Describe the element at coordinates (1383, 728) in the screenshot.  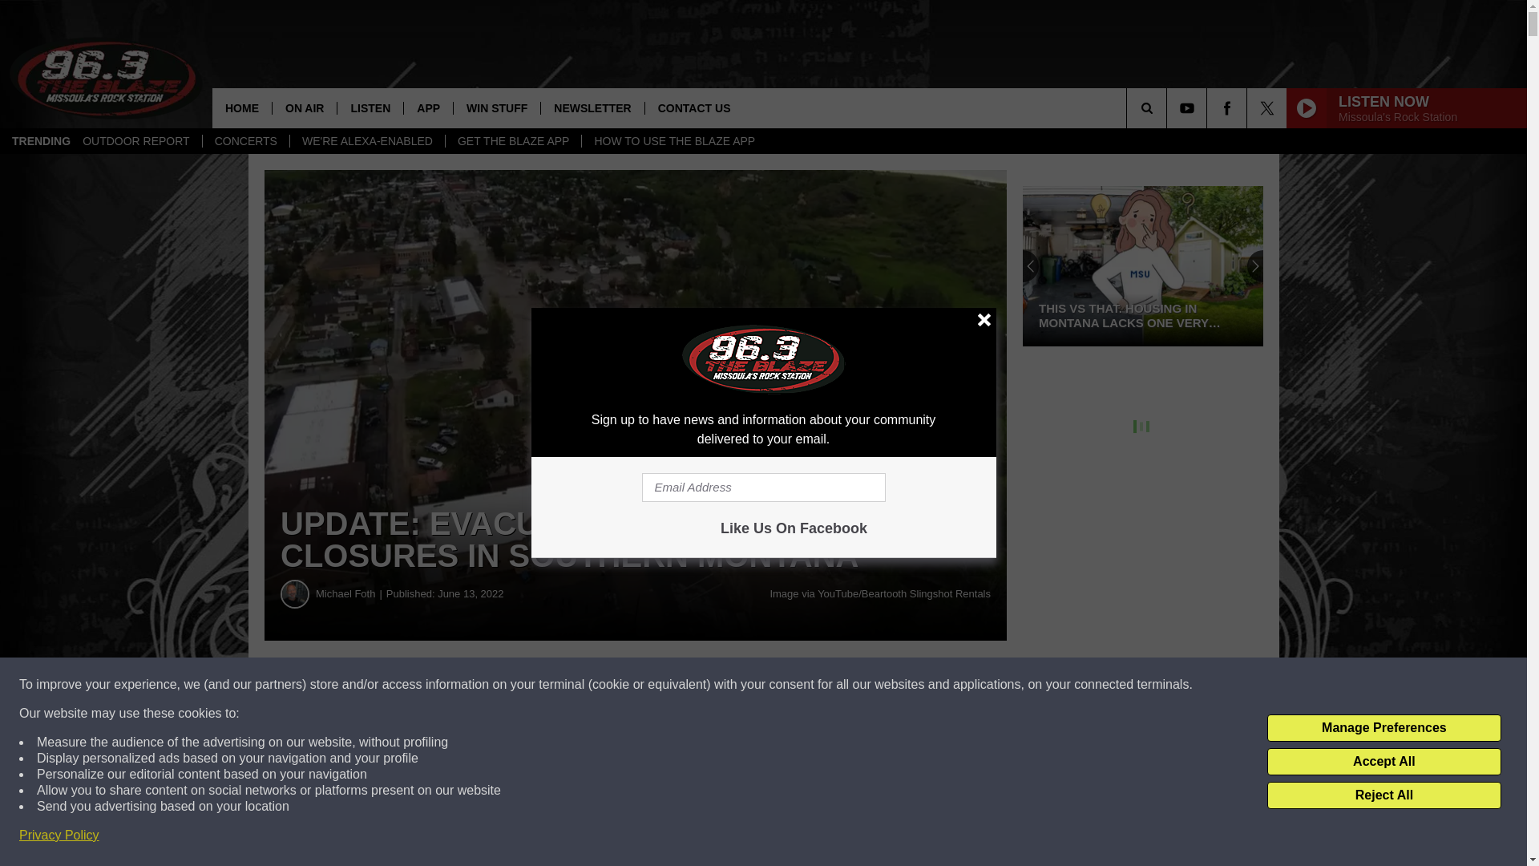
I see `Manage Preferences` at that location.